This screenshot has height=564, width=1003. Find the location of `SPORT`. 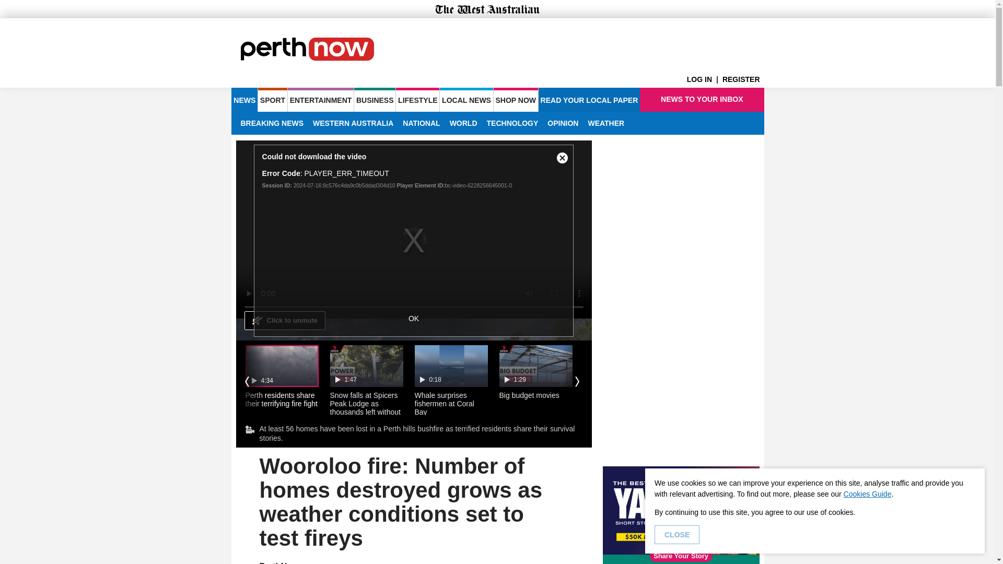

SPORT is located at coordinates (272, 99).